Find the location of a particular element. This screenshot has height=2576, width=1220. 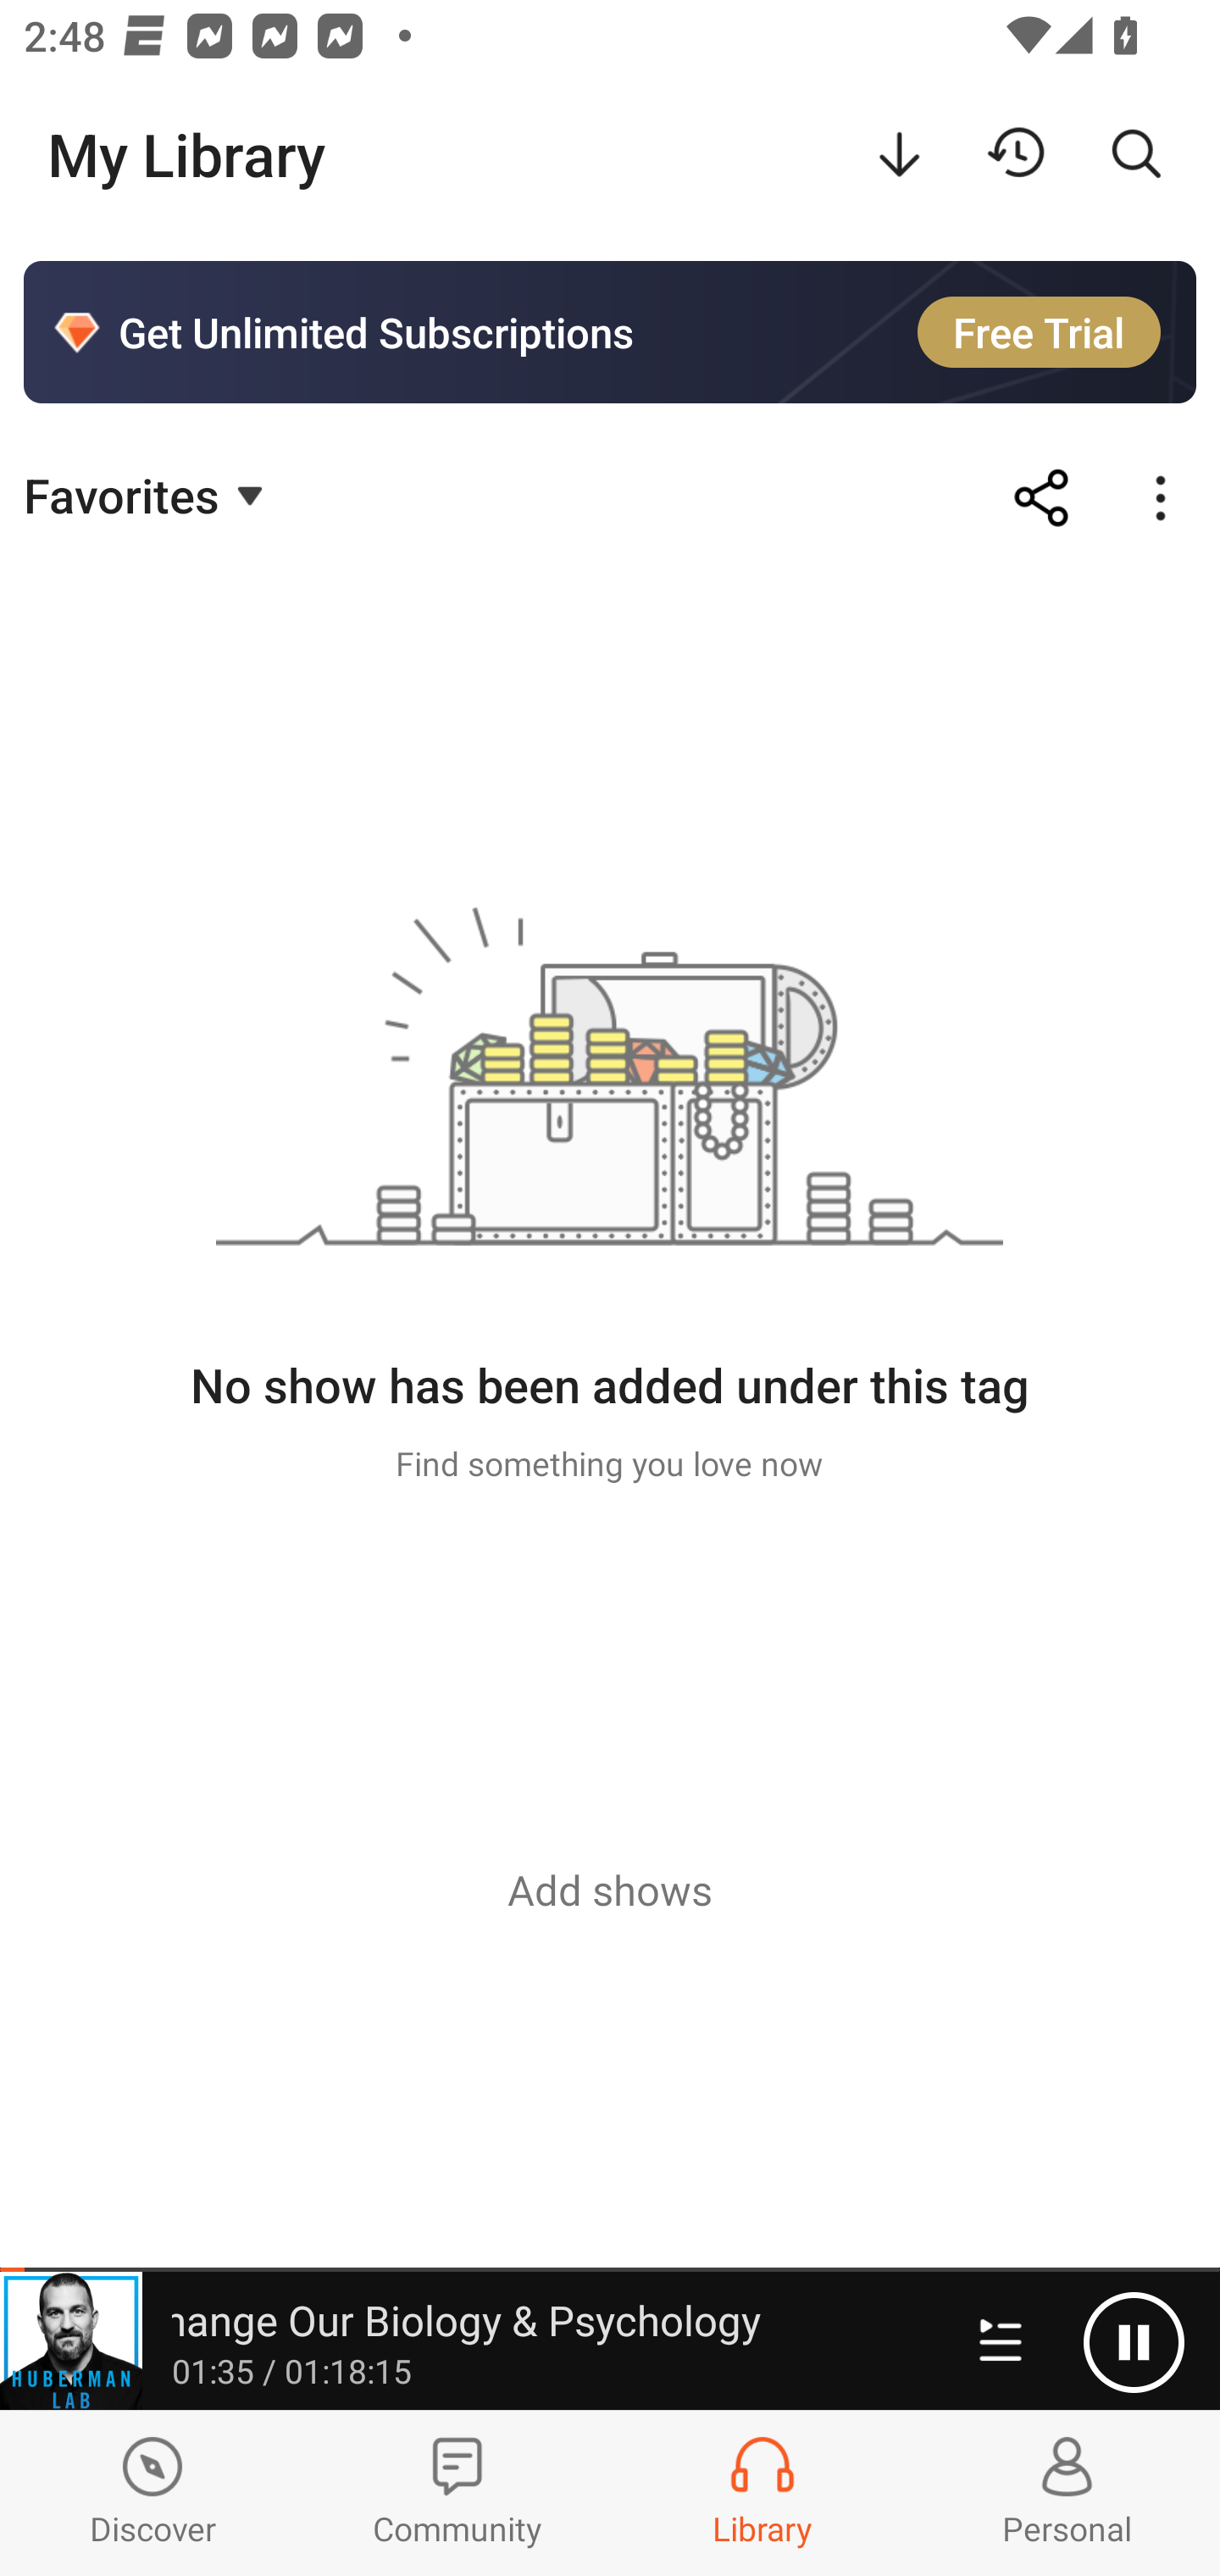

Free Trial is located at coordinates (1039, 332).